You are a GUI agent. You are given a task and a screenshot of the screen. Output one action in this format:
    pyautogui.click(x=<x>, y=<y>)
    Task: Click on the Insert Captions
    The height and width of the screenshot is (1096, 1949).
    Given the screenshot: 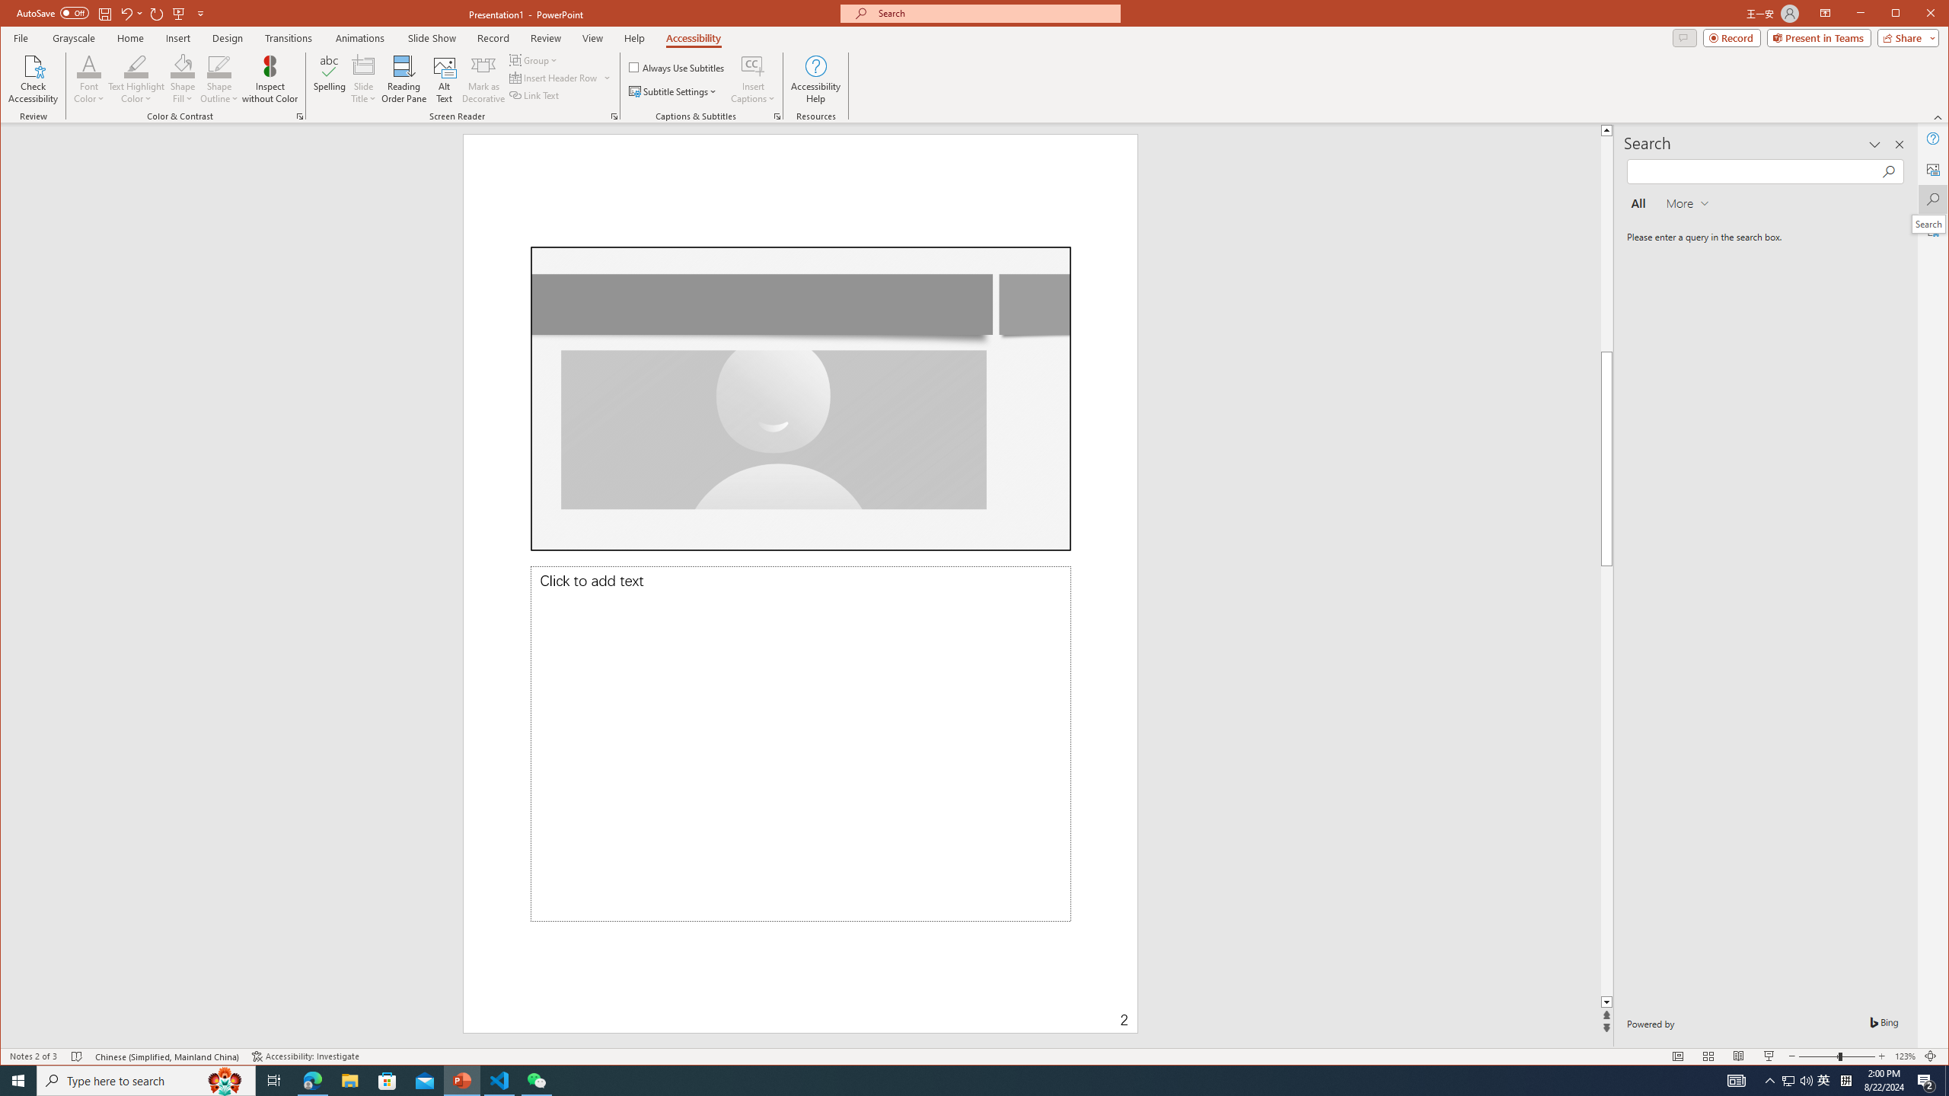 What is the action you would take?
    pyautogui.click(x=753, y=65)
    